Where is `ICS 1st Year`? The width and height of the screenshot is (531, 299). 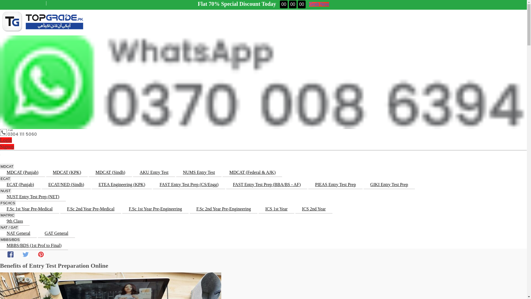 ICS 1st Year is located at coordinates (276, 209).